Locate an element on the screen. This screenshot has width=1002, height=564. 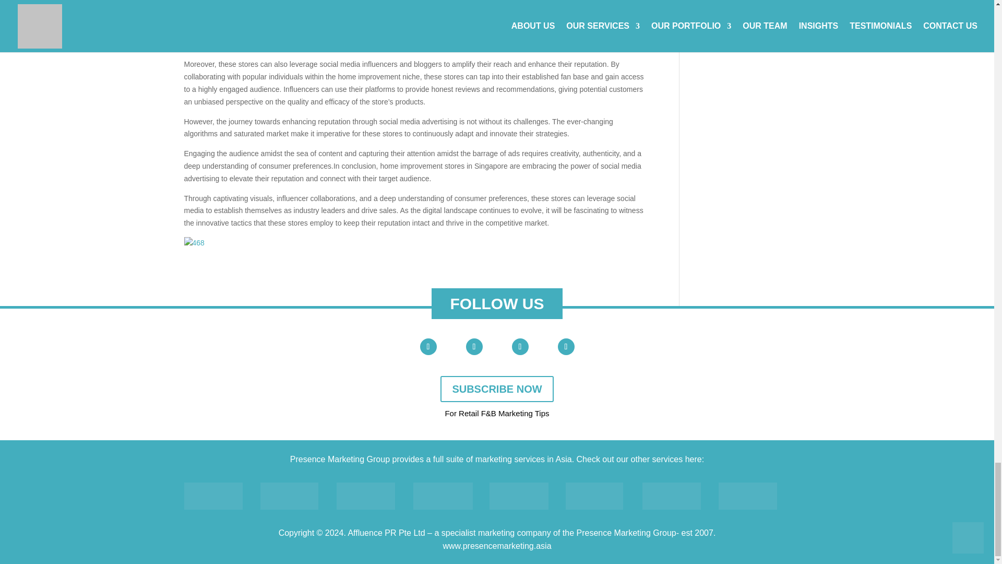
Follow on Facebook is located at coordinates (474, 347).